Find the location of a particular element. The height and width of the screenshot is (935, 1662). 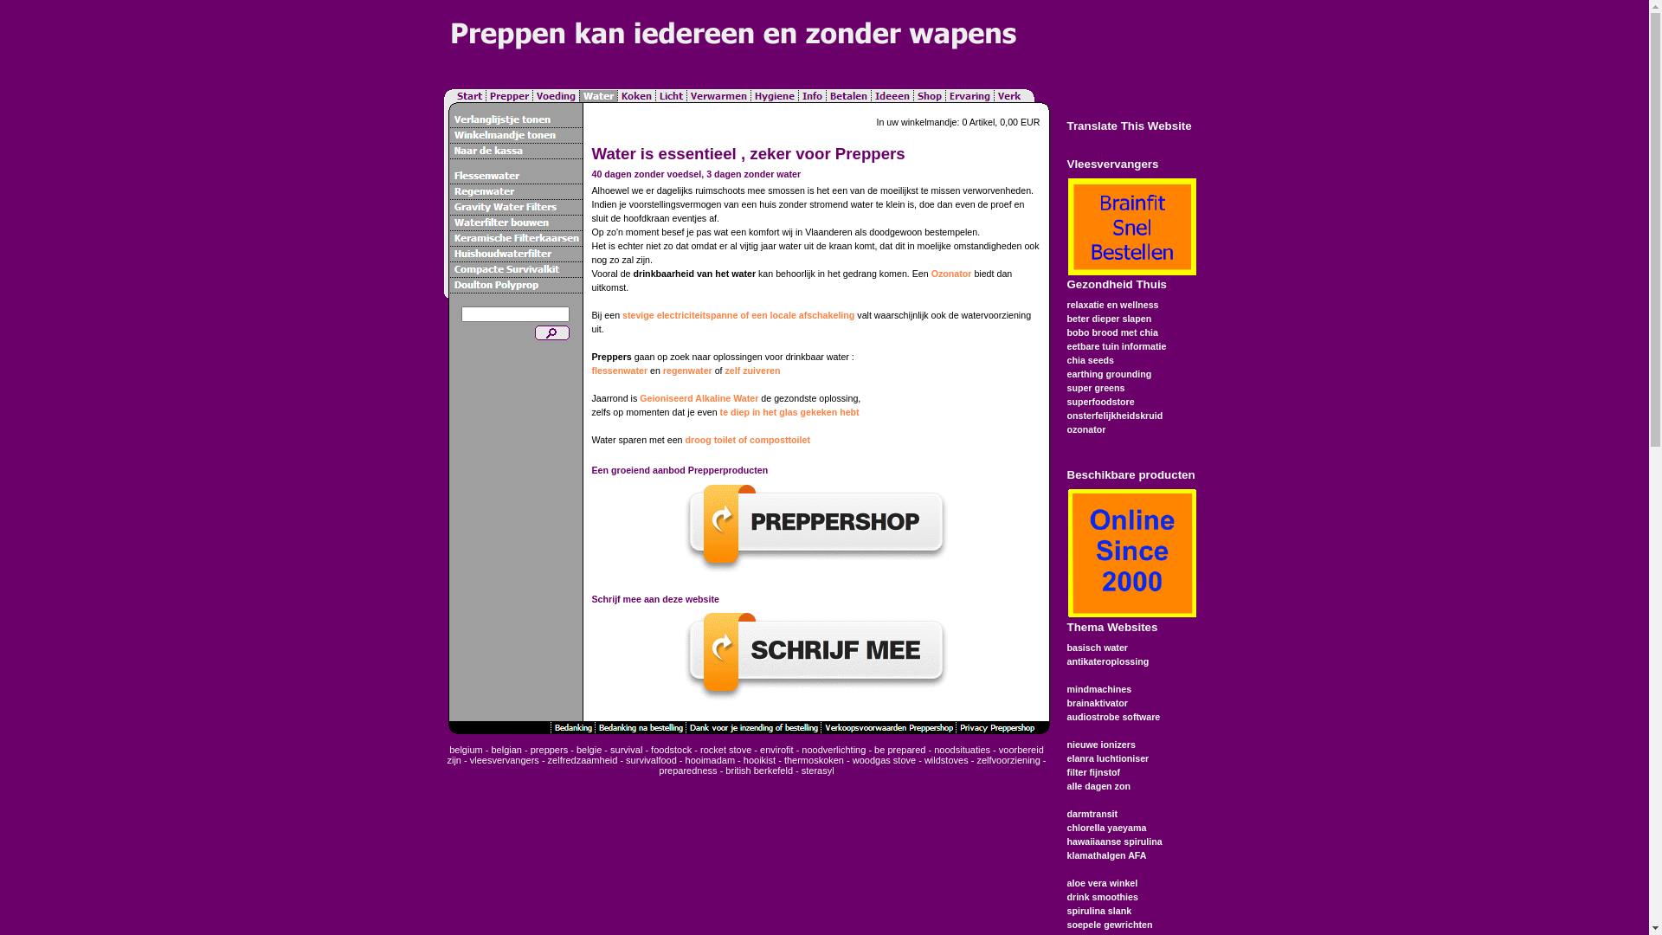

te diep in het glas gekeken hebt is located at coordinates (789, 412).